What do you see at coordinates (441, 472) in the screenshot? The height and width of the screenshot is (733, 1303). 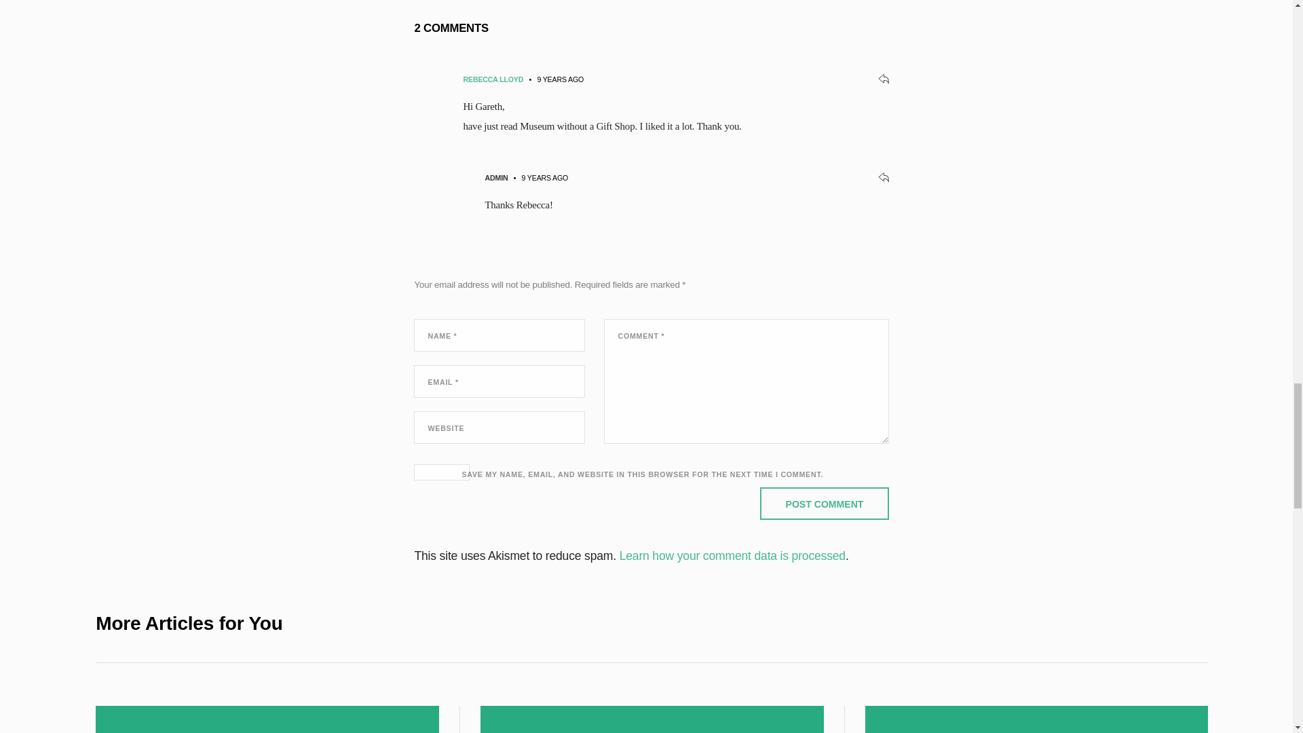 I see `yes` at bounding box center [441, 472].